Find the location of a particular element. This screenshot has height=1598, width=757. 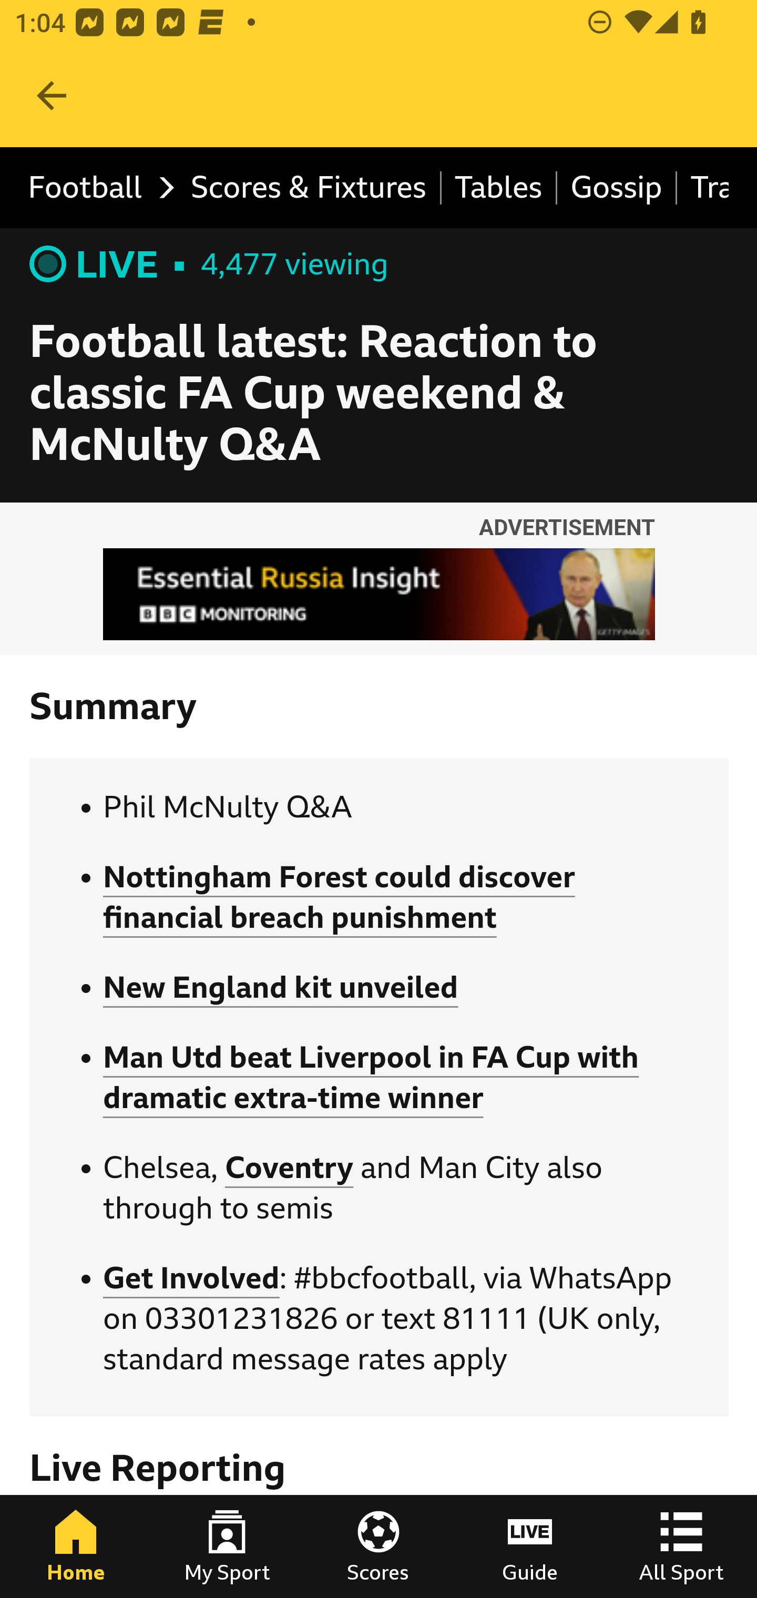

Scores is located at coordinates (378, 1546).